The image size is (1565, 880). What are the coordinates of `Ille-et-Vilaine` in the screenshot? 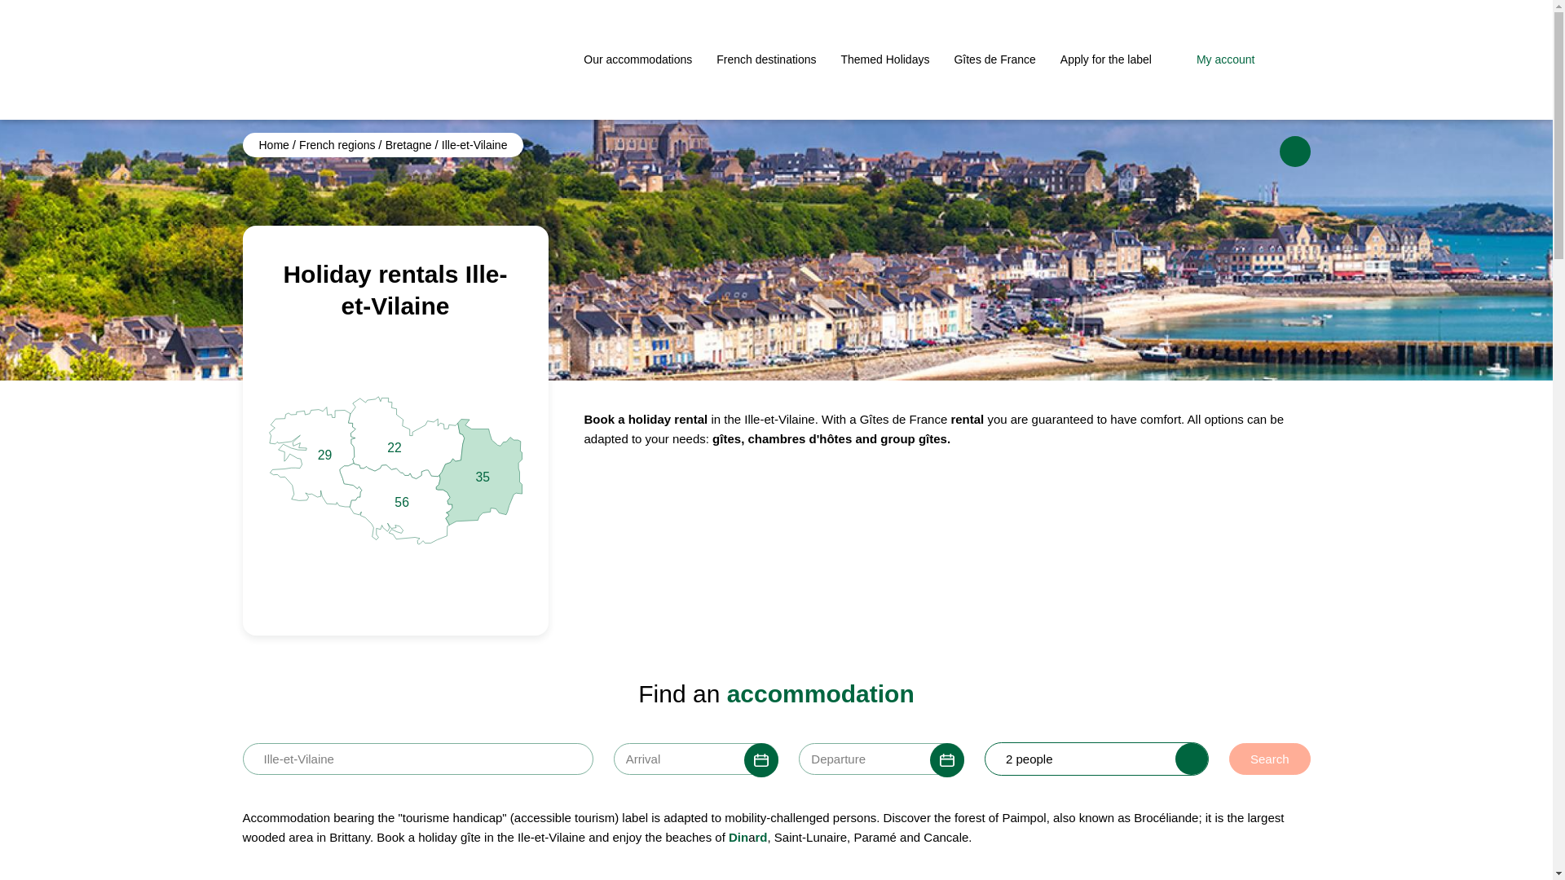 It's located at (276, 144).